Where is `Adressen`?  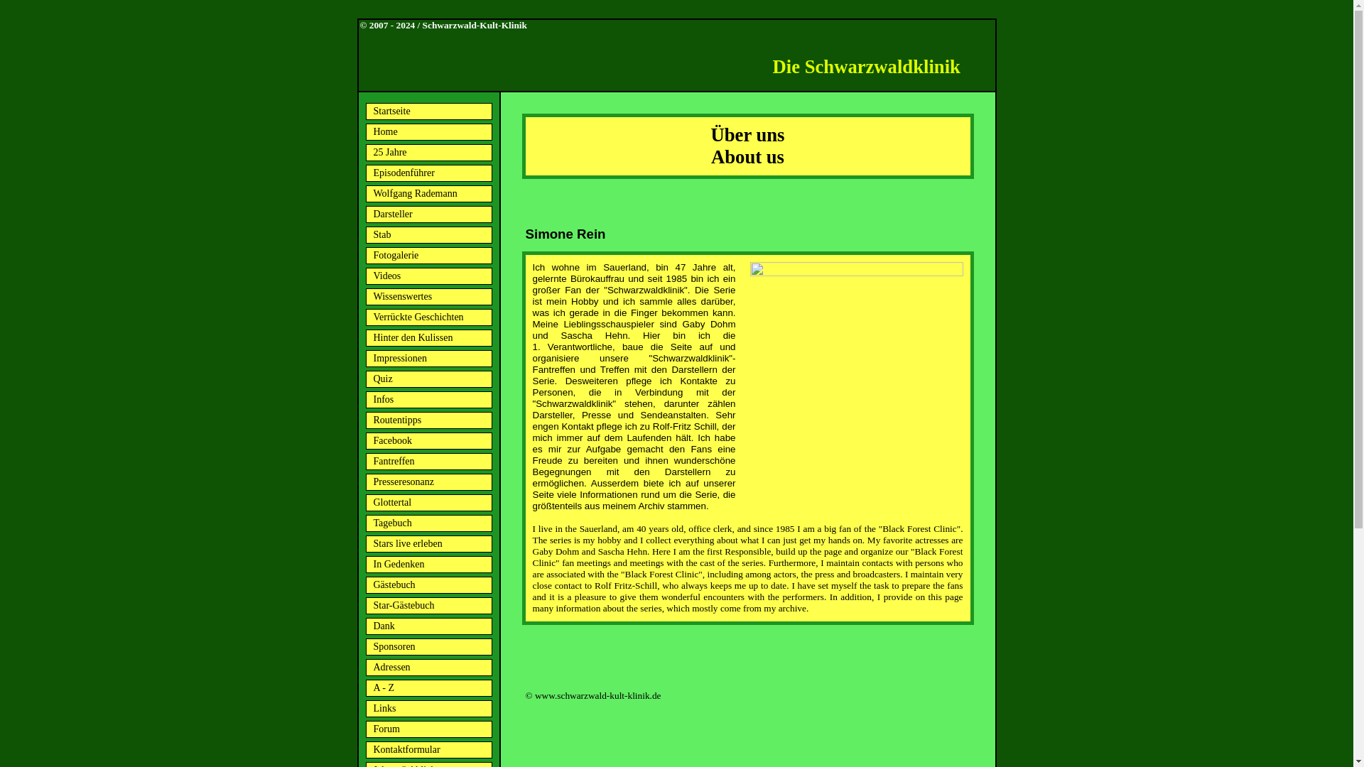 Adressen is located at coordinates (428, 667).